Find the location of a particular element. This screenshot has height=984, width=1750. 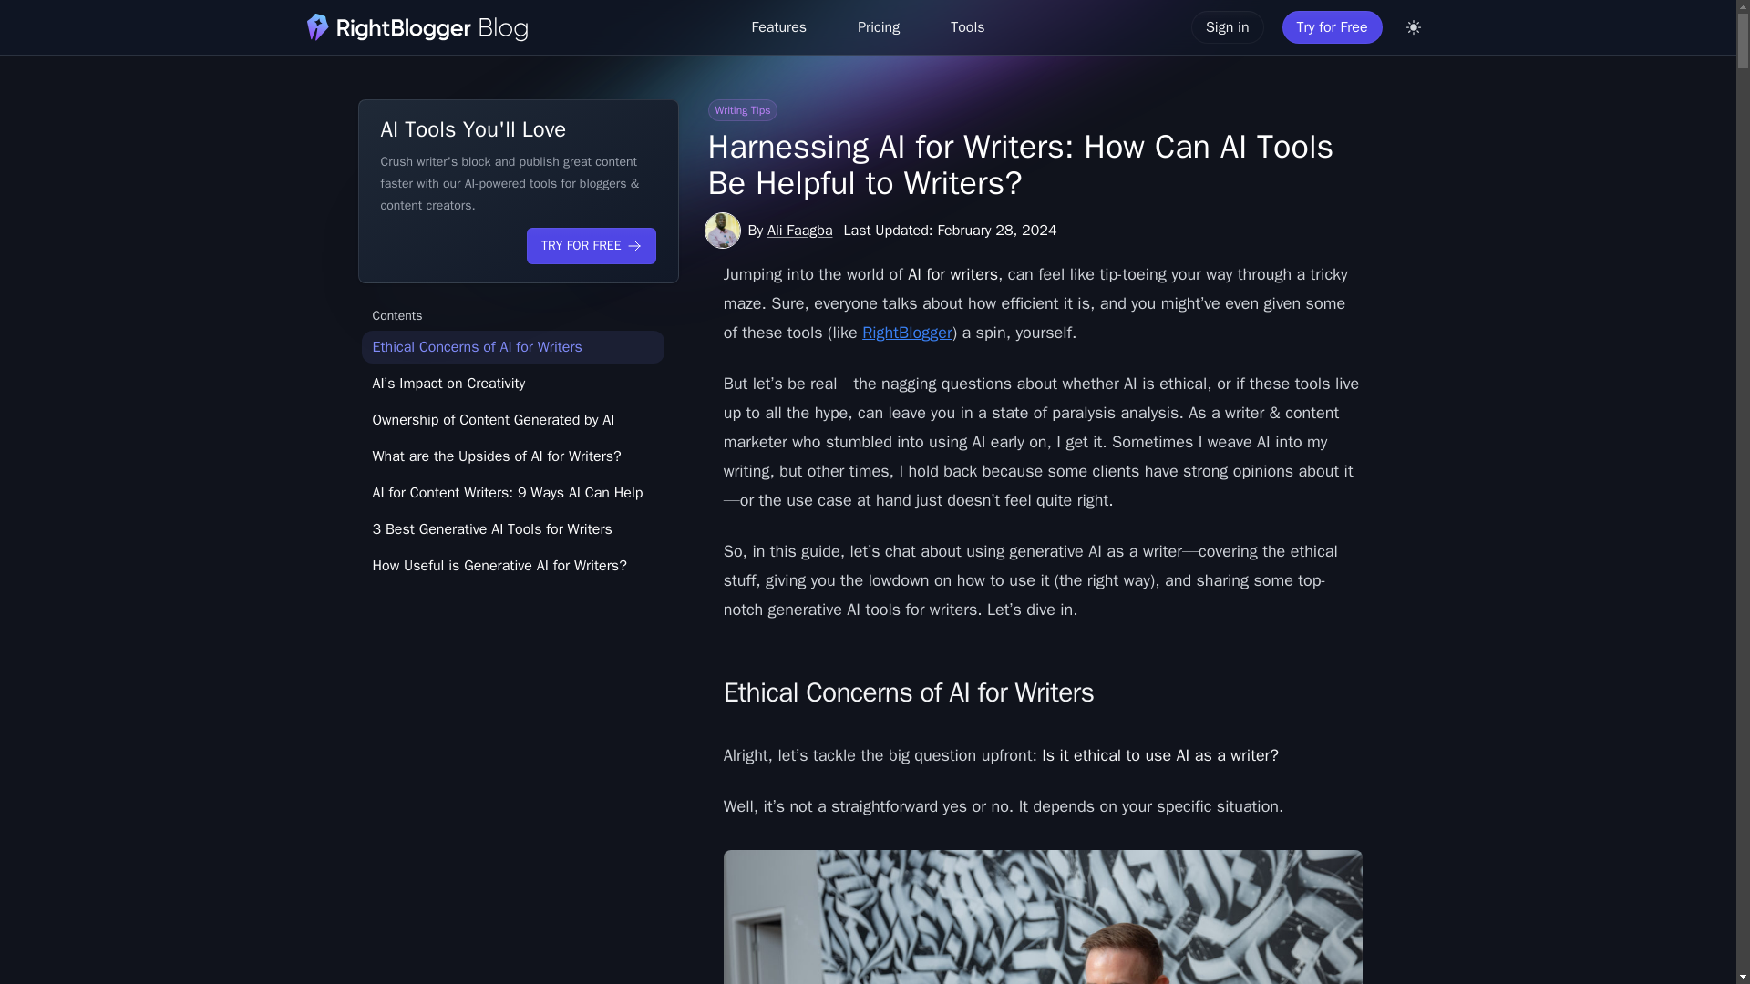

2024-02-28T15:33:05 is located at coordinates (950, 230).